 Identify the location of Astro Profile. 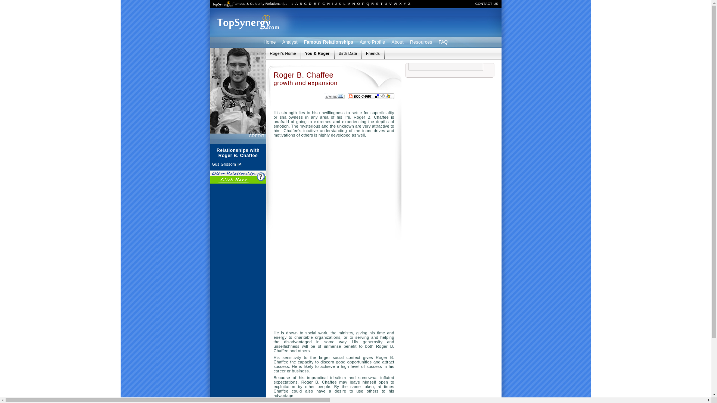
(372, 42).